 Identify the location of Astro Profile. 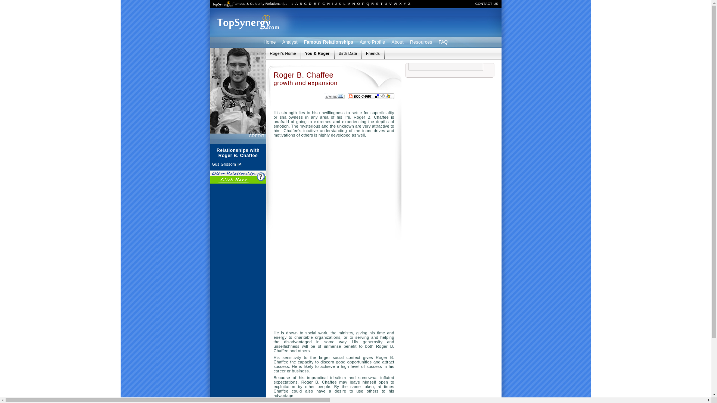
(372, 42).